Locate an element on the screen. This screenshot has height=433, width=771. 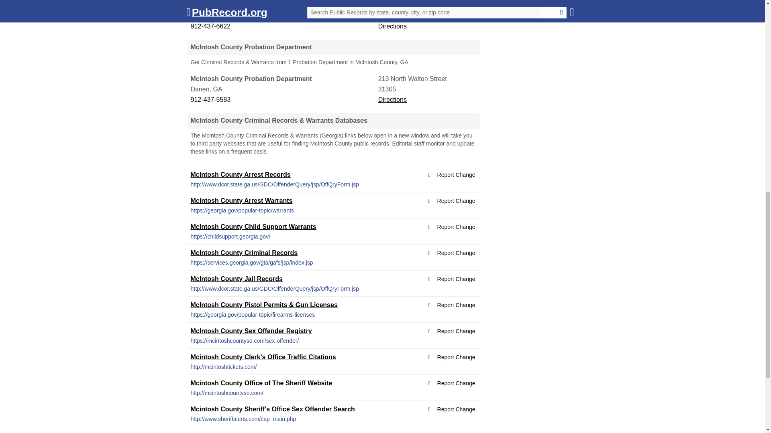
912-437-6622 is located at coordinates (283, 26).